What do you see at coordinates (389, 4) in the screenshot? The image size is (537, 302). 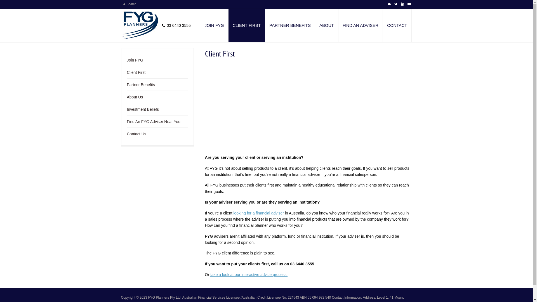 I see `Email` at bounding box center [389, 4].